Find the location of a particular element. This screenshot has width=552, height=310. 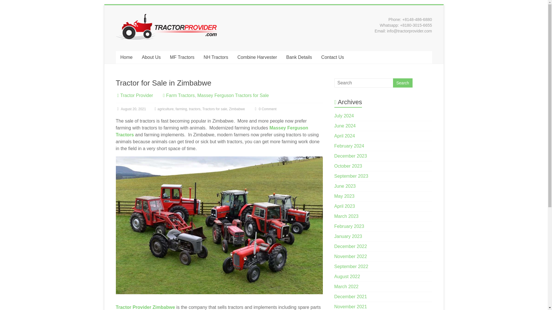

Combine Harvester is located at coordinates (257, 57).